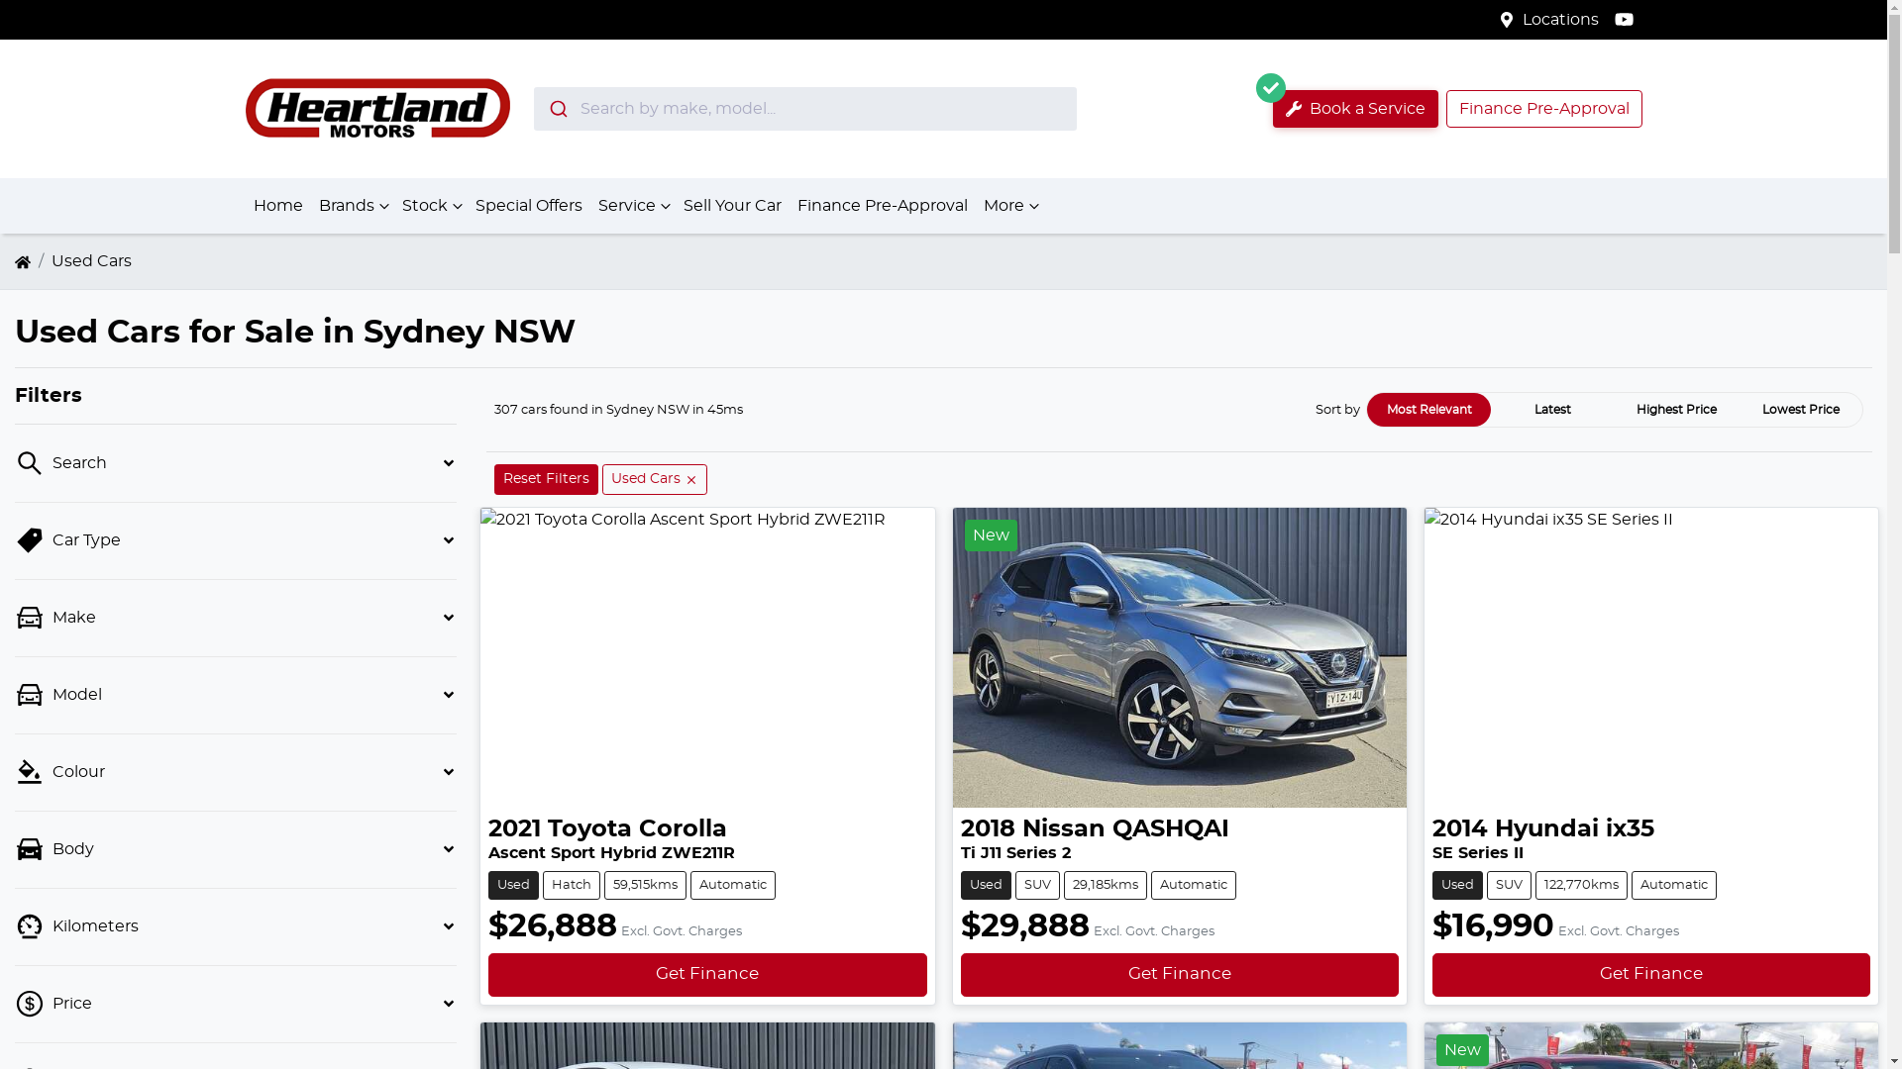 This screenshot has height=1069, width=1902. Describe the element at coordinates (1180, 657) in the screenshot. I see `New` at that location.